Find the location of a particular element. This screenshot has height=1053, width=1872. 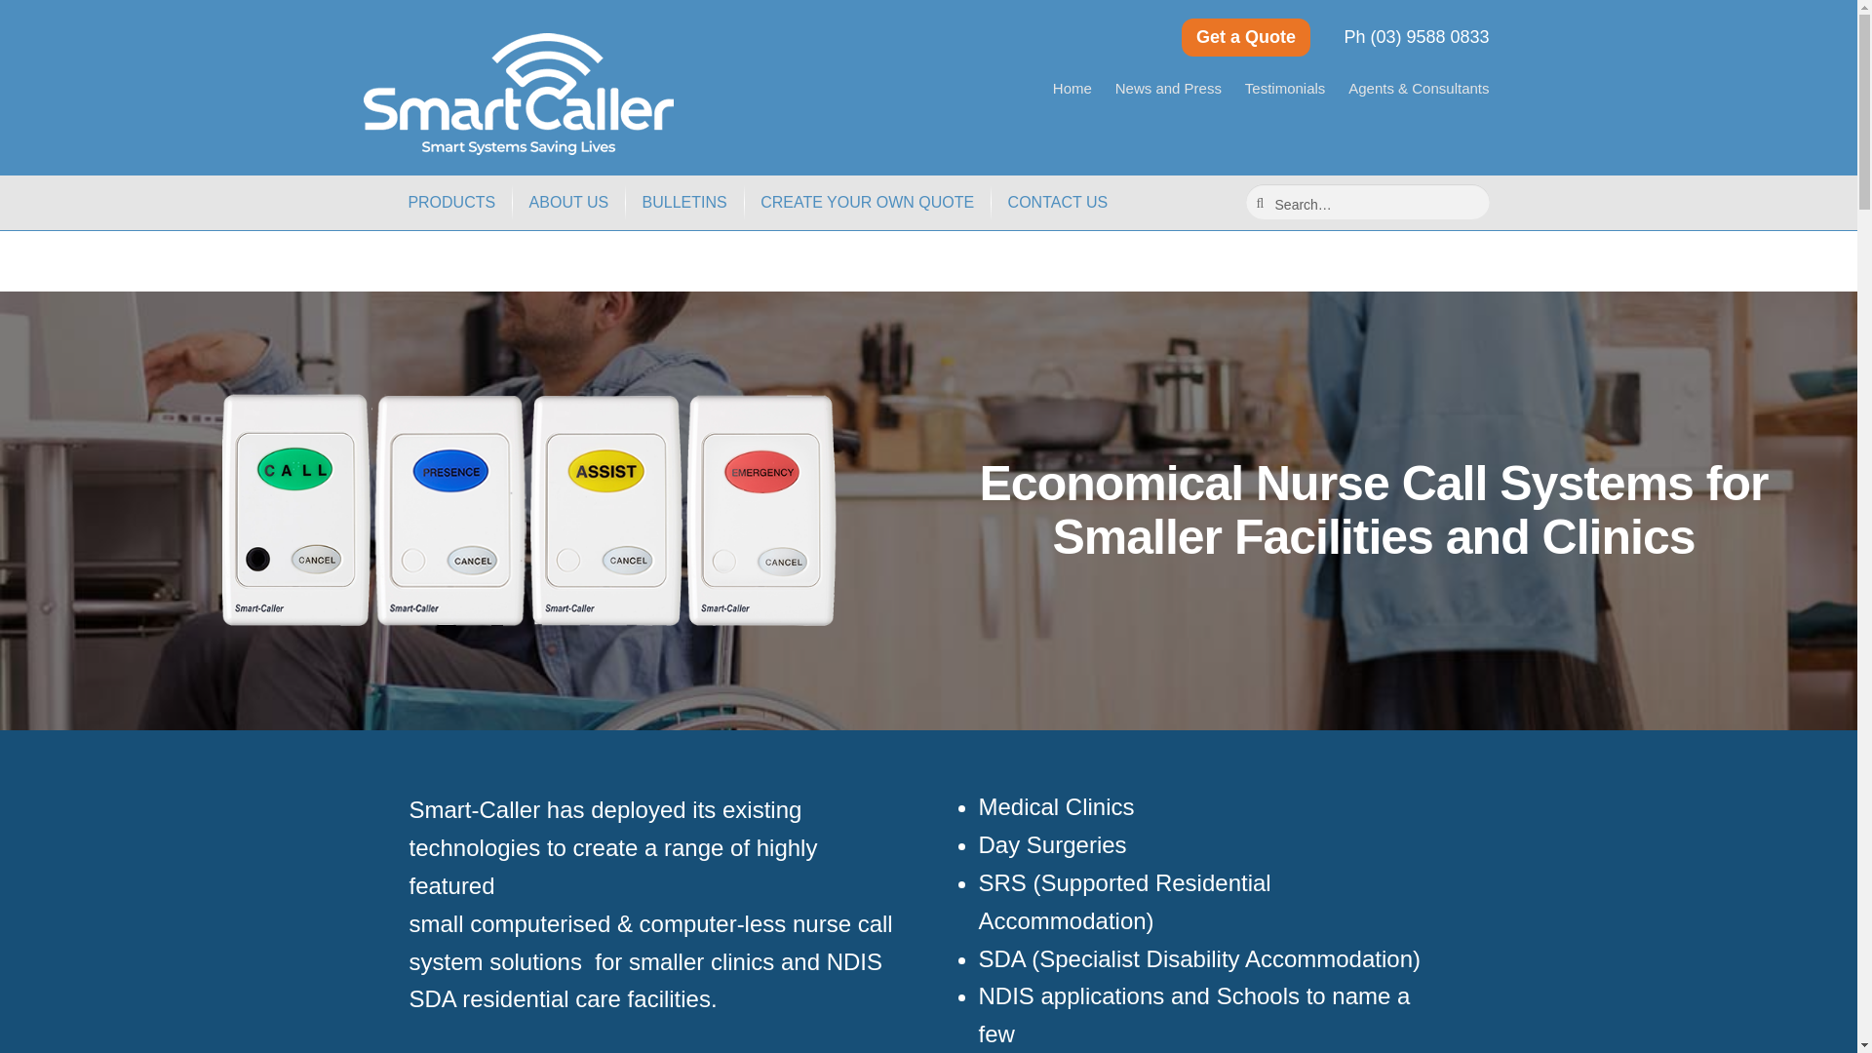

BULLETINS is located at coordinates (684, 203).